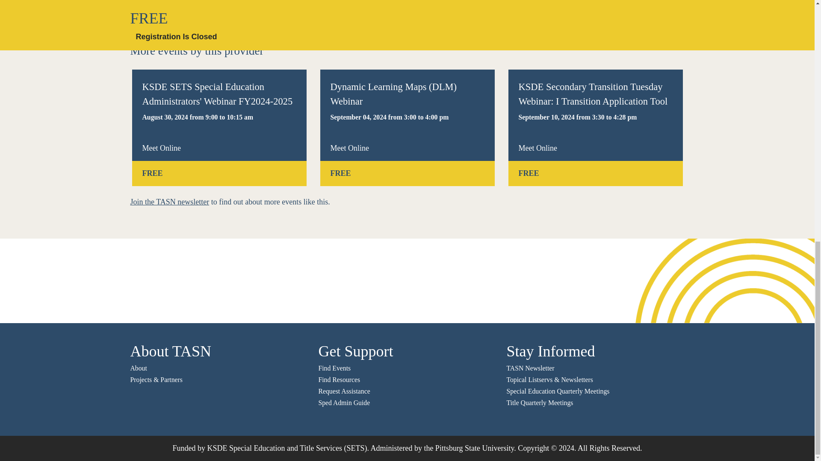 This screenshot has width=821, height=461. Describe the element at coordinates (540, 403) in the screenshot. I see `Title Quarterly Meetings` at that location.